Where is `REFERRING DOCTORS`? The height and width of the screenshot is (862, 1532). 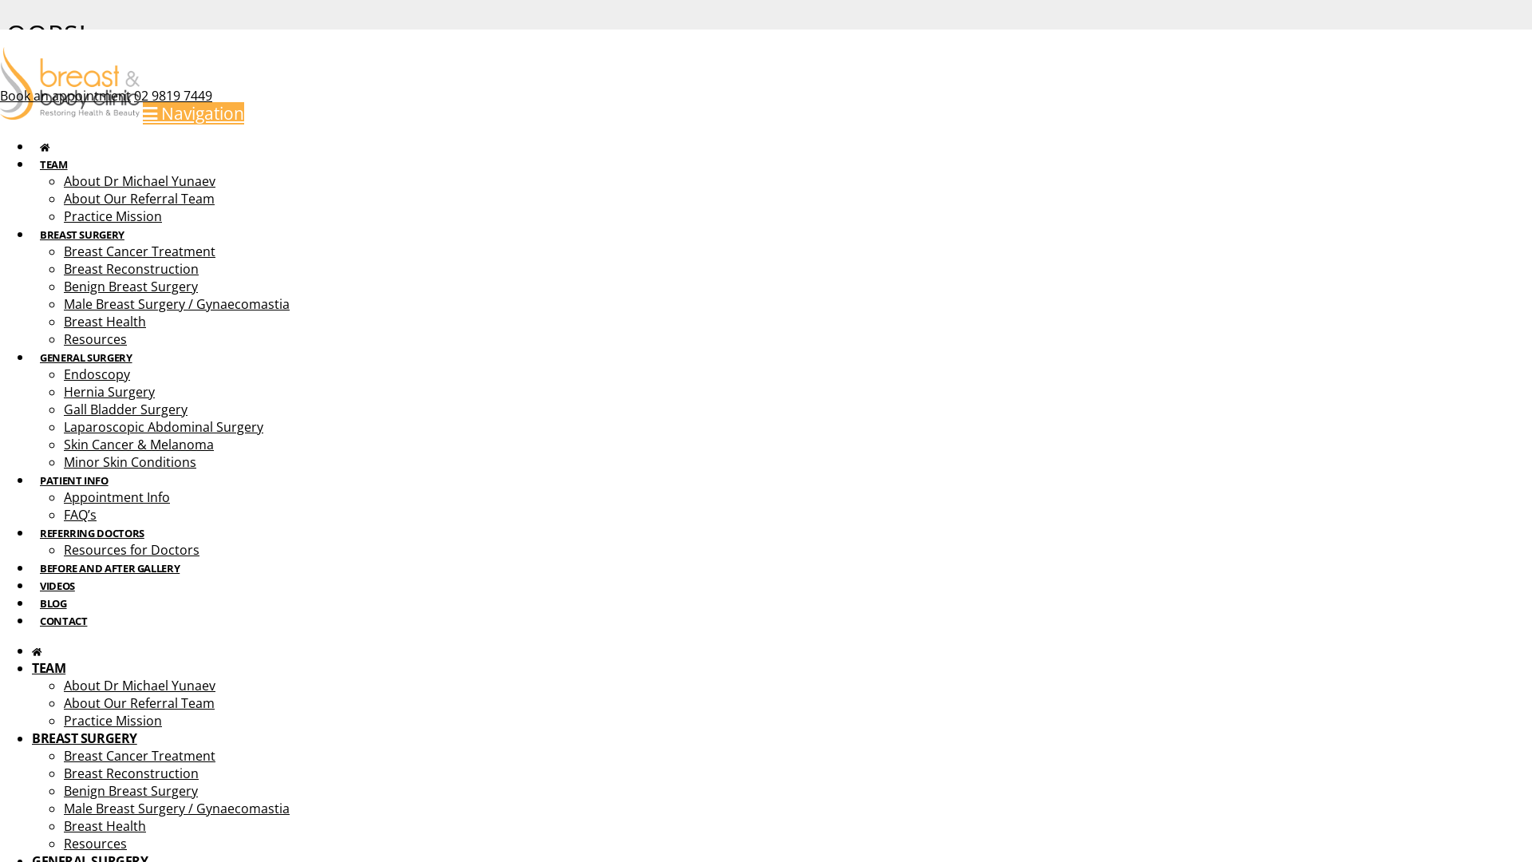
REFERRING DOCTORS is located at coordinates (93, 529).